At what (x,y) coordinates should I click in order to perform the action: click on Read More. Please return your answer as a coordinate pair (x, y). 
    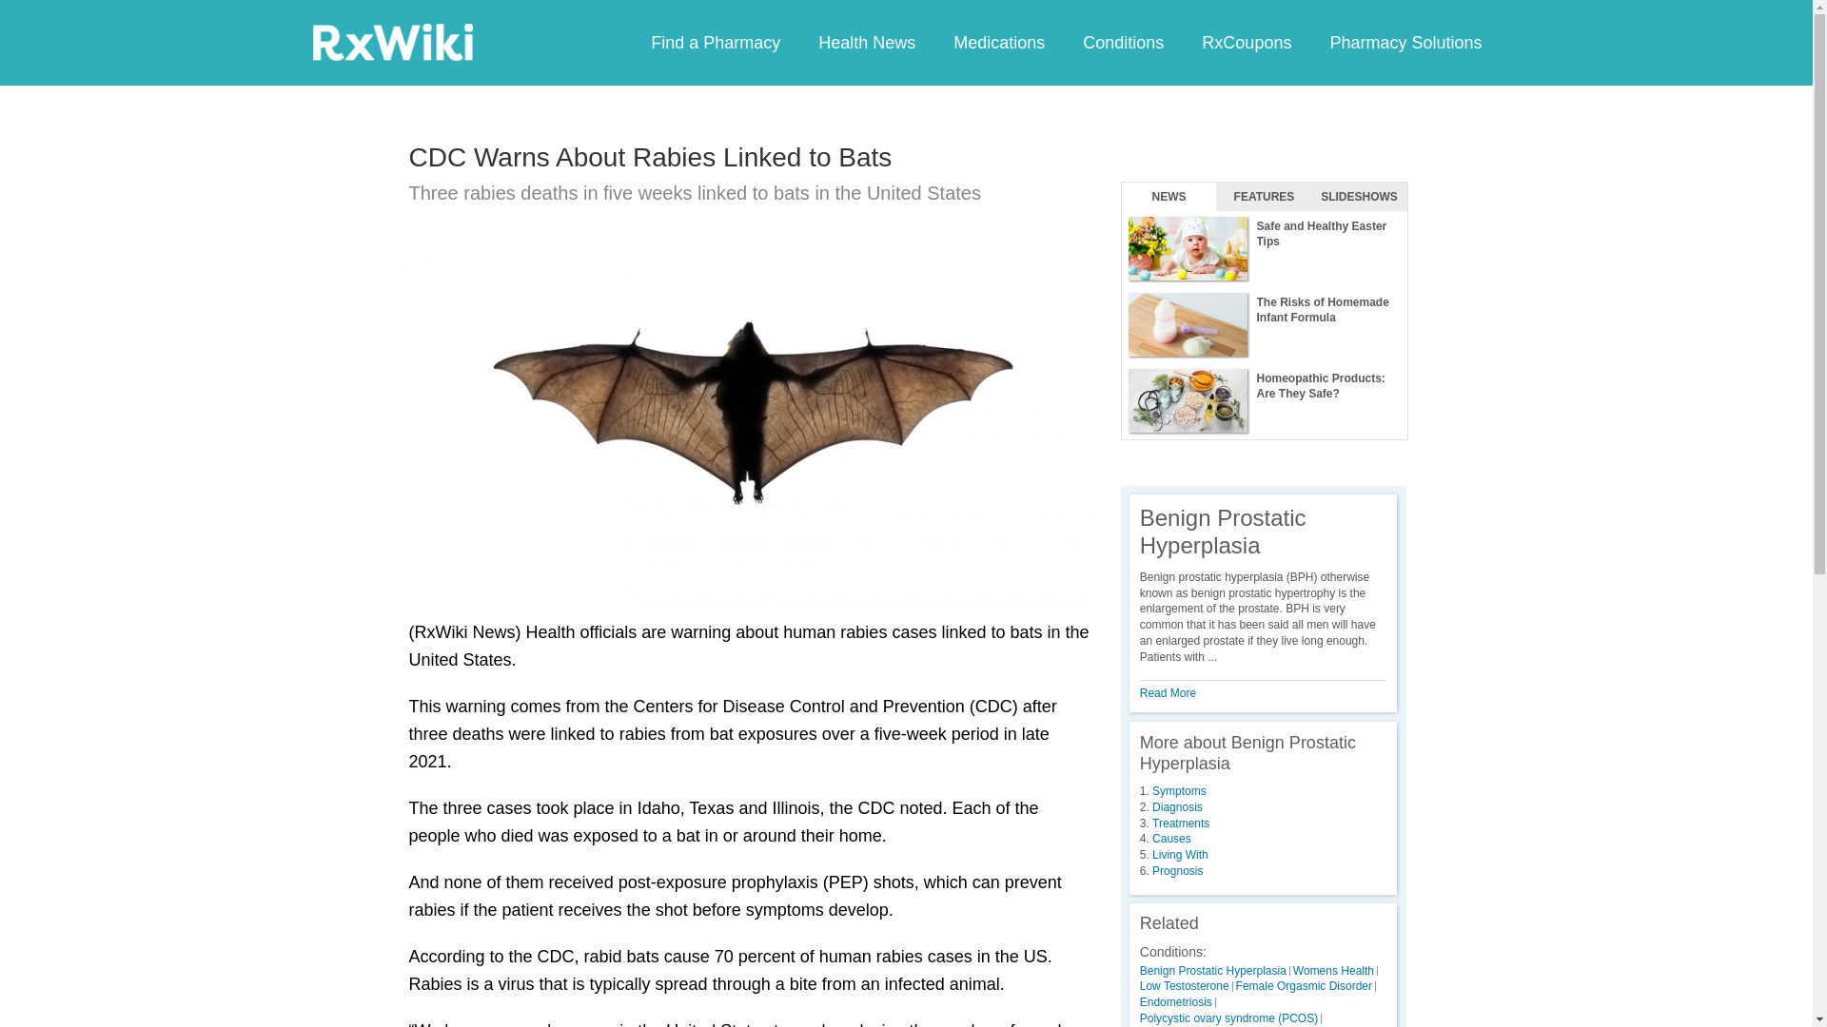
    Looking at the image, I should click on (1169, 692).